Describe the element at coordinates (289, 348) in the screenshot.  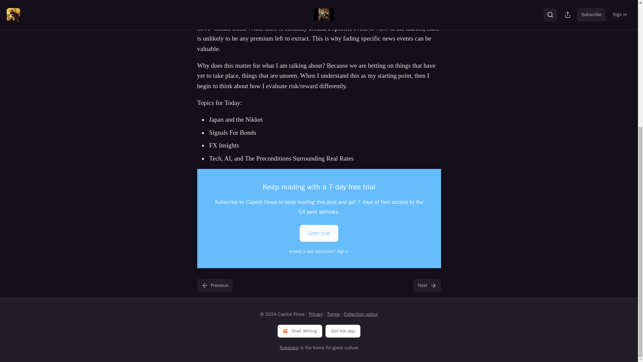
I see `Substack` at that location.